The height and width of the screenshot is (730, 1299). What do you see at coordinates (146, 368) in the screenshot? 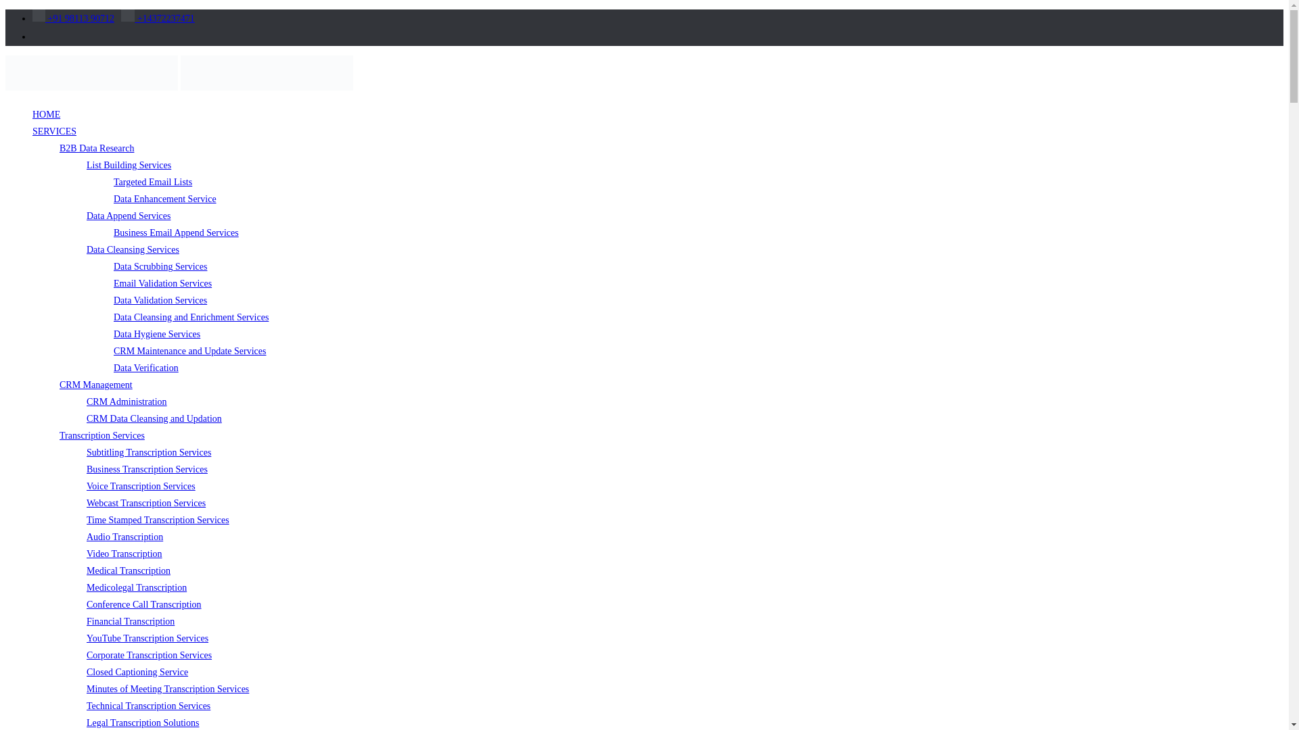
I see `Data Verification` at bounding box center [146, 368].